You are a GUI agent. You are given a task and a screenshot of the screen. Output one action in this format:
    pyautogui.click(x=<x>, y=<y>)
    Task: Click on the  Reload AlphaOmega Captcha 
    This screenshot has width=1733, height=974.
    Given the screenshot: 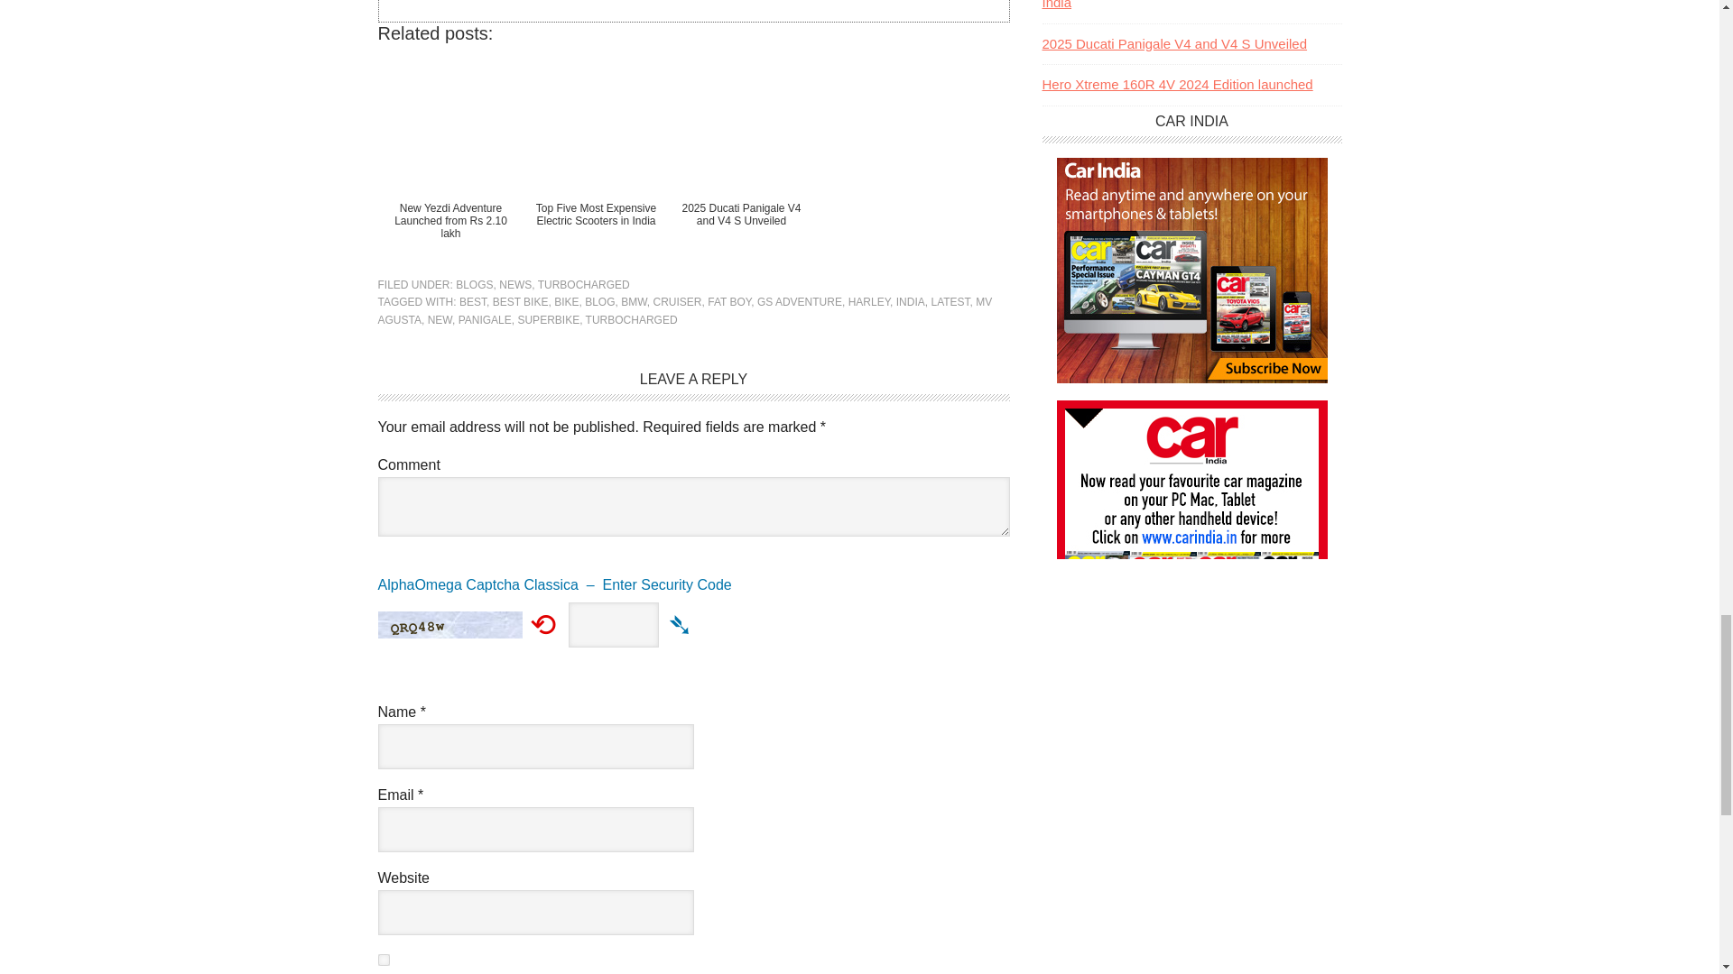 What is the action you would take?
    pyautogui.click(x=543, y=622)
    